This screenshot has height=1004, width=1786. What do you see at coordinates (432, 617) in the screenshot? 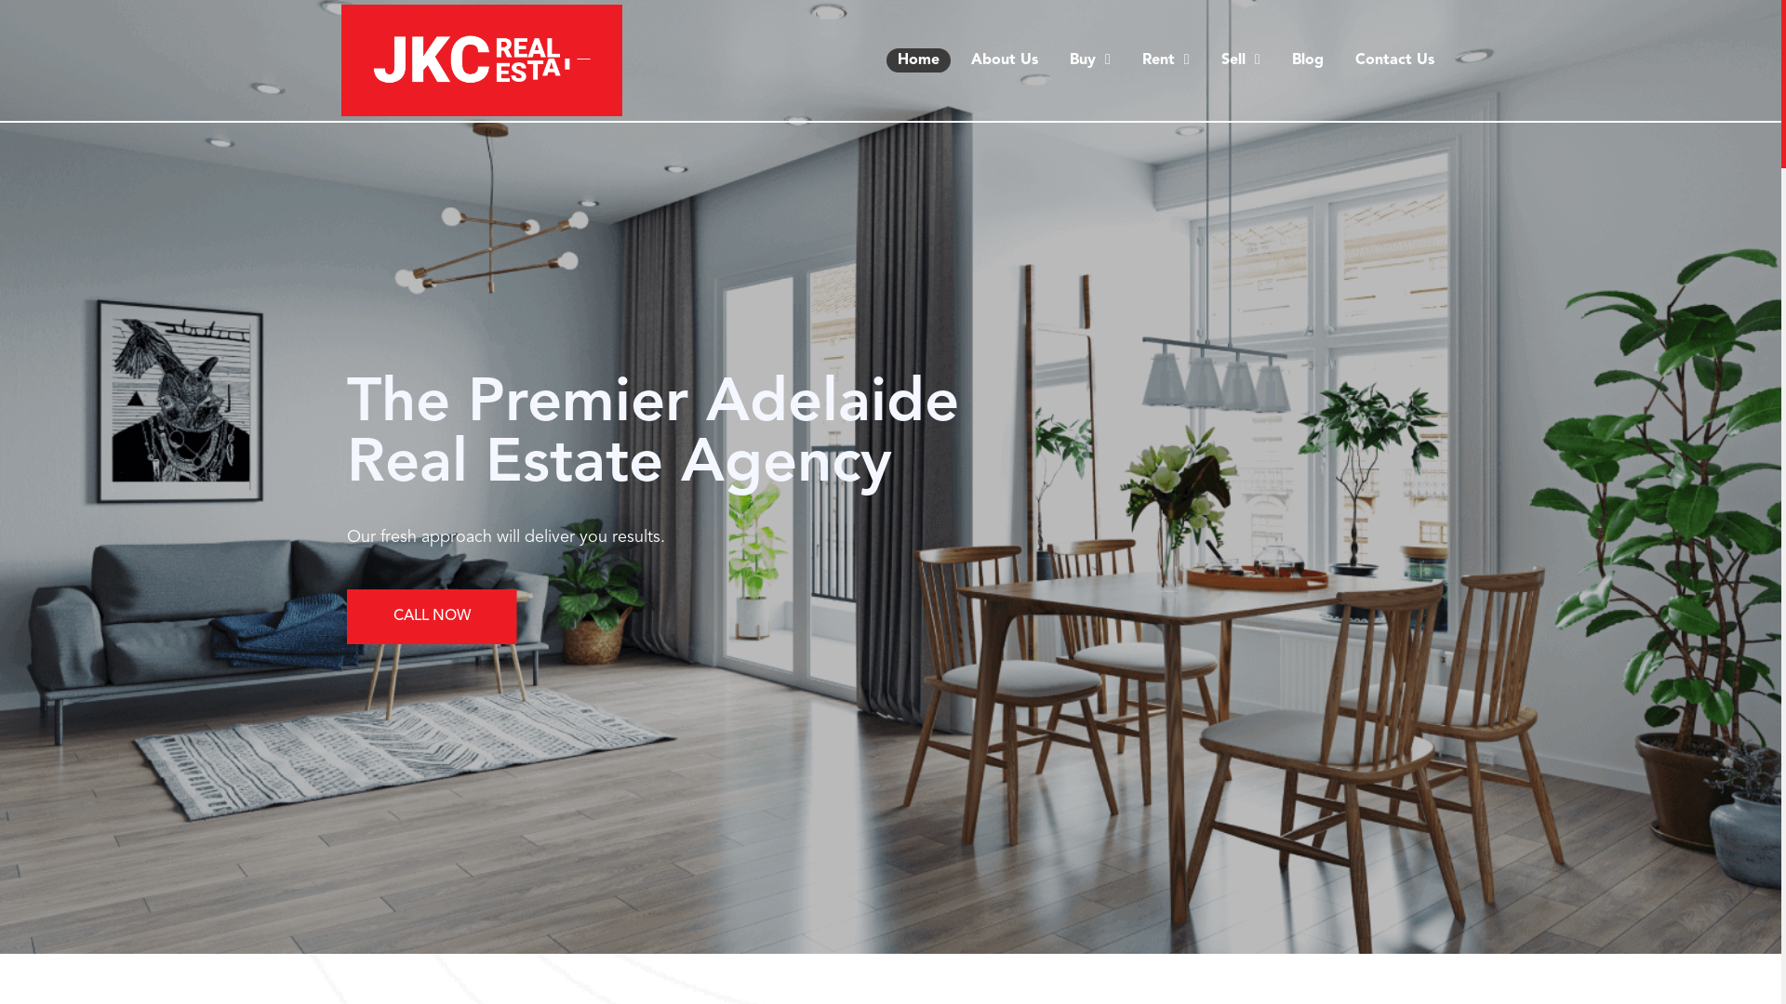
I see `CALL NOW` at bounding box center [432, 617].